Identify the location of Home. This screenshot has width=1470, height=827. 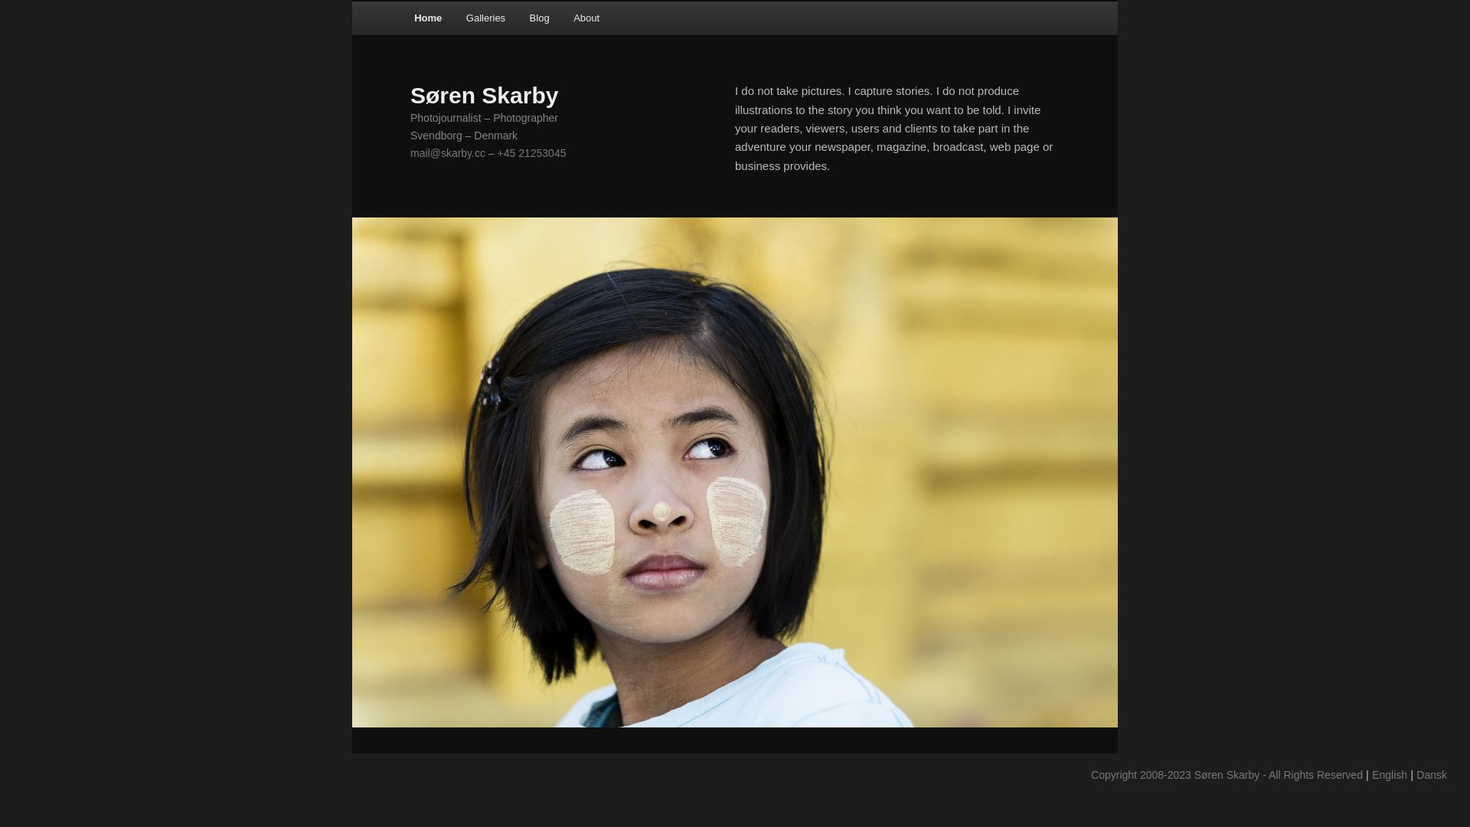
(428, 18).